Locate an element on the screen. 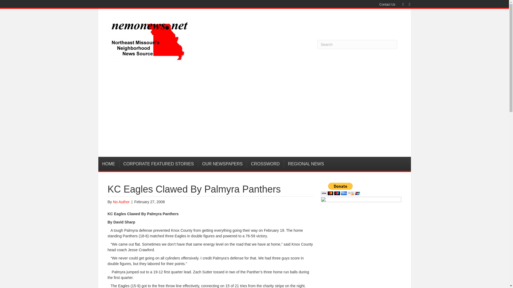 The image size is (513, 288). Type and press Enter to search. is located at coordinates (357, 44).